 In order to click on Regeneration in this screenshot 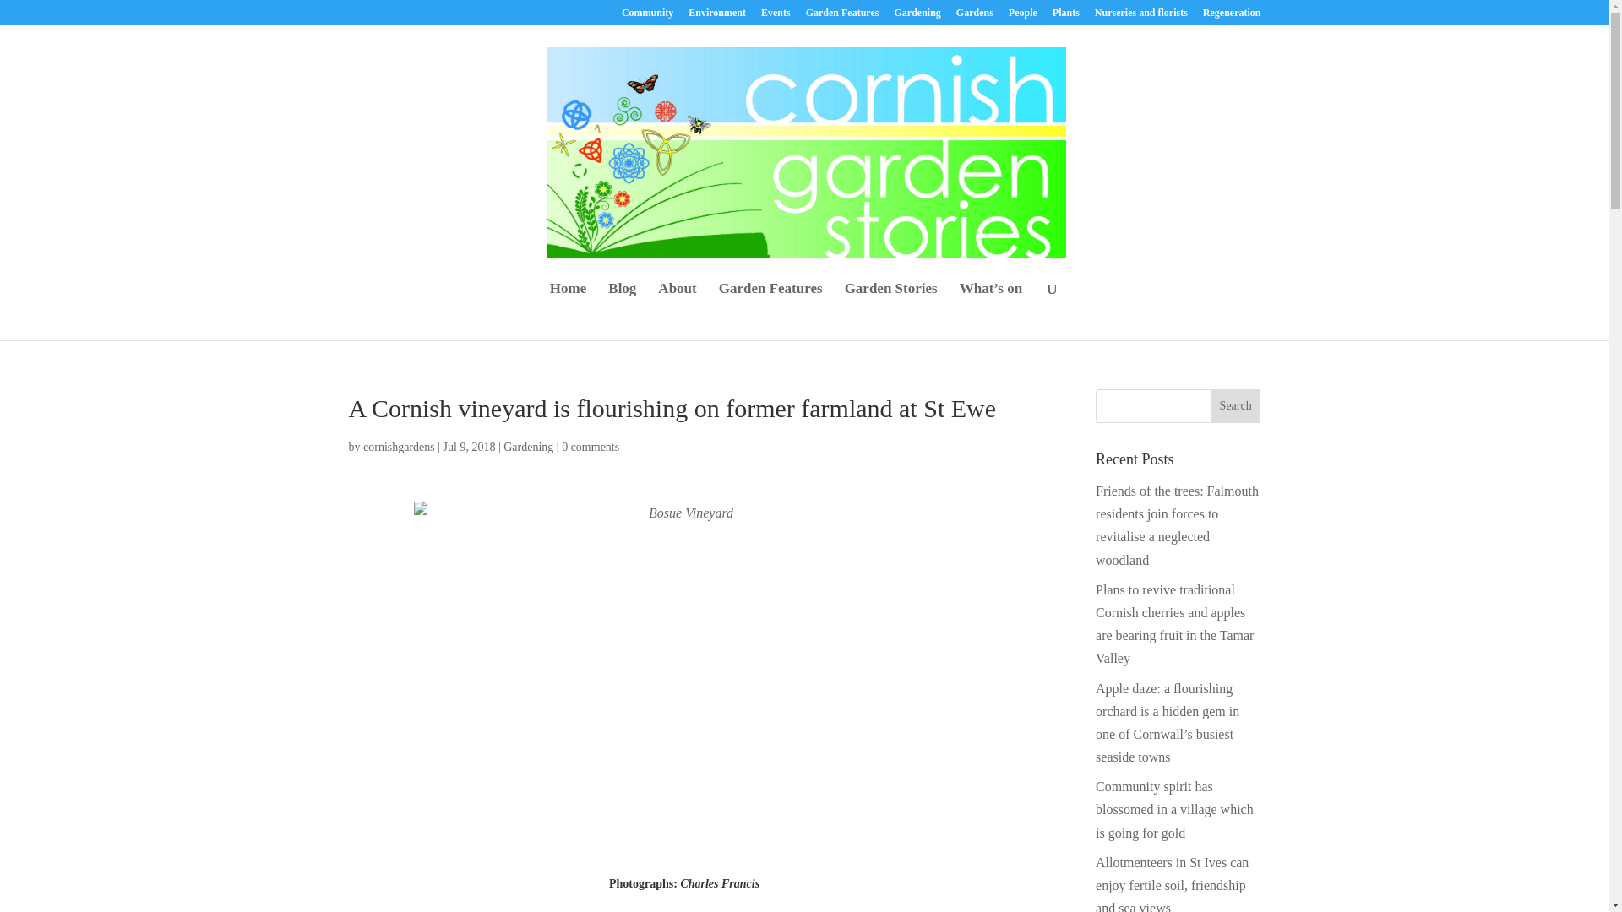, I will do `click(1232, 16)`.